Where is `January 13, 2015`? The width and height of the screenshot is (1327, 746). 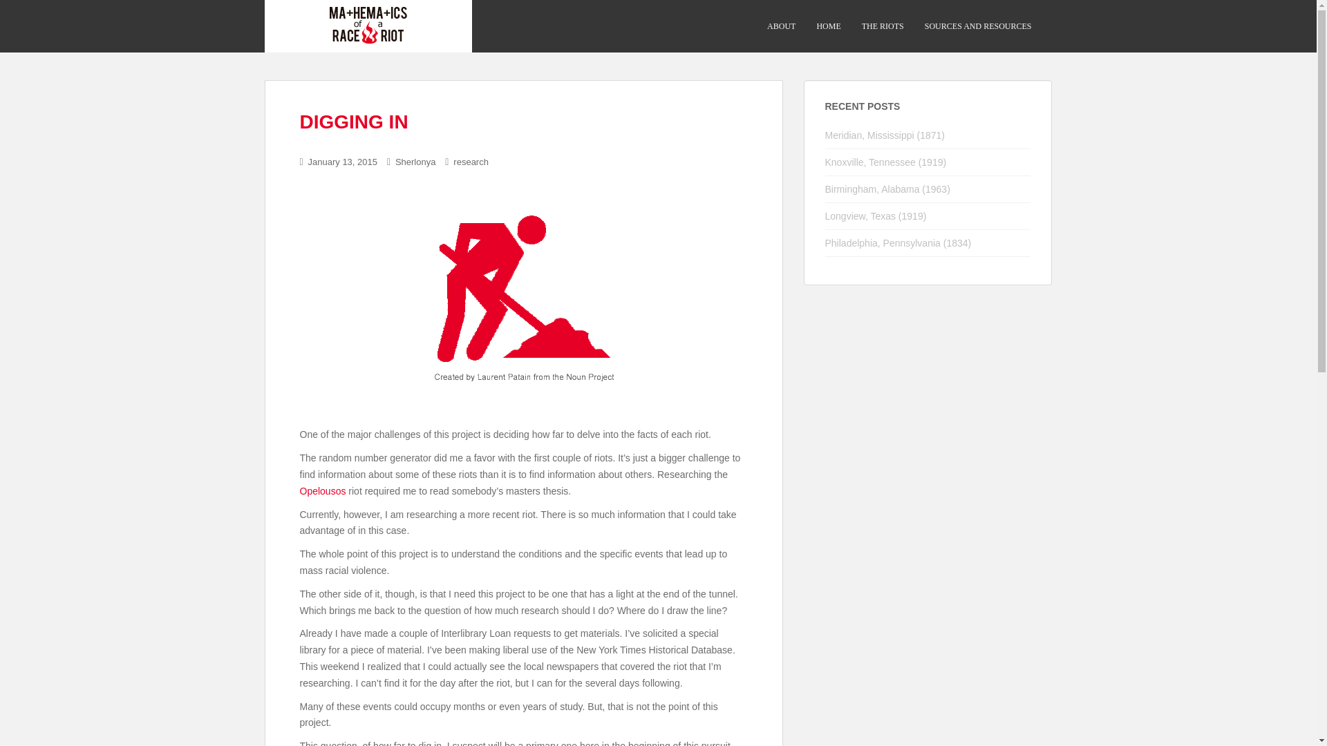 January 13, 2015 is located at coordinates (342, 162).